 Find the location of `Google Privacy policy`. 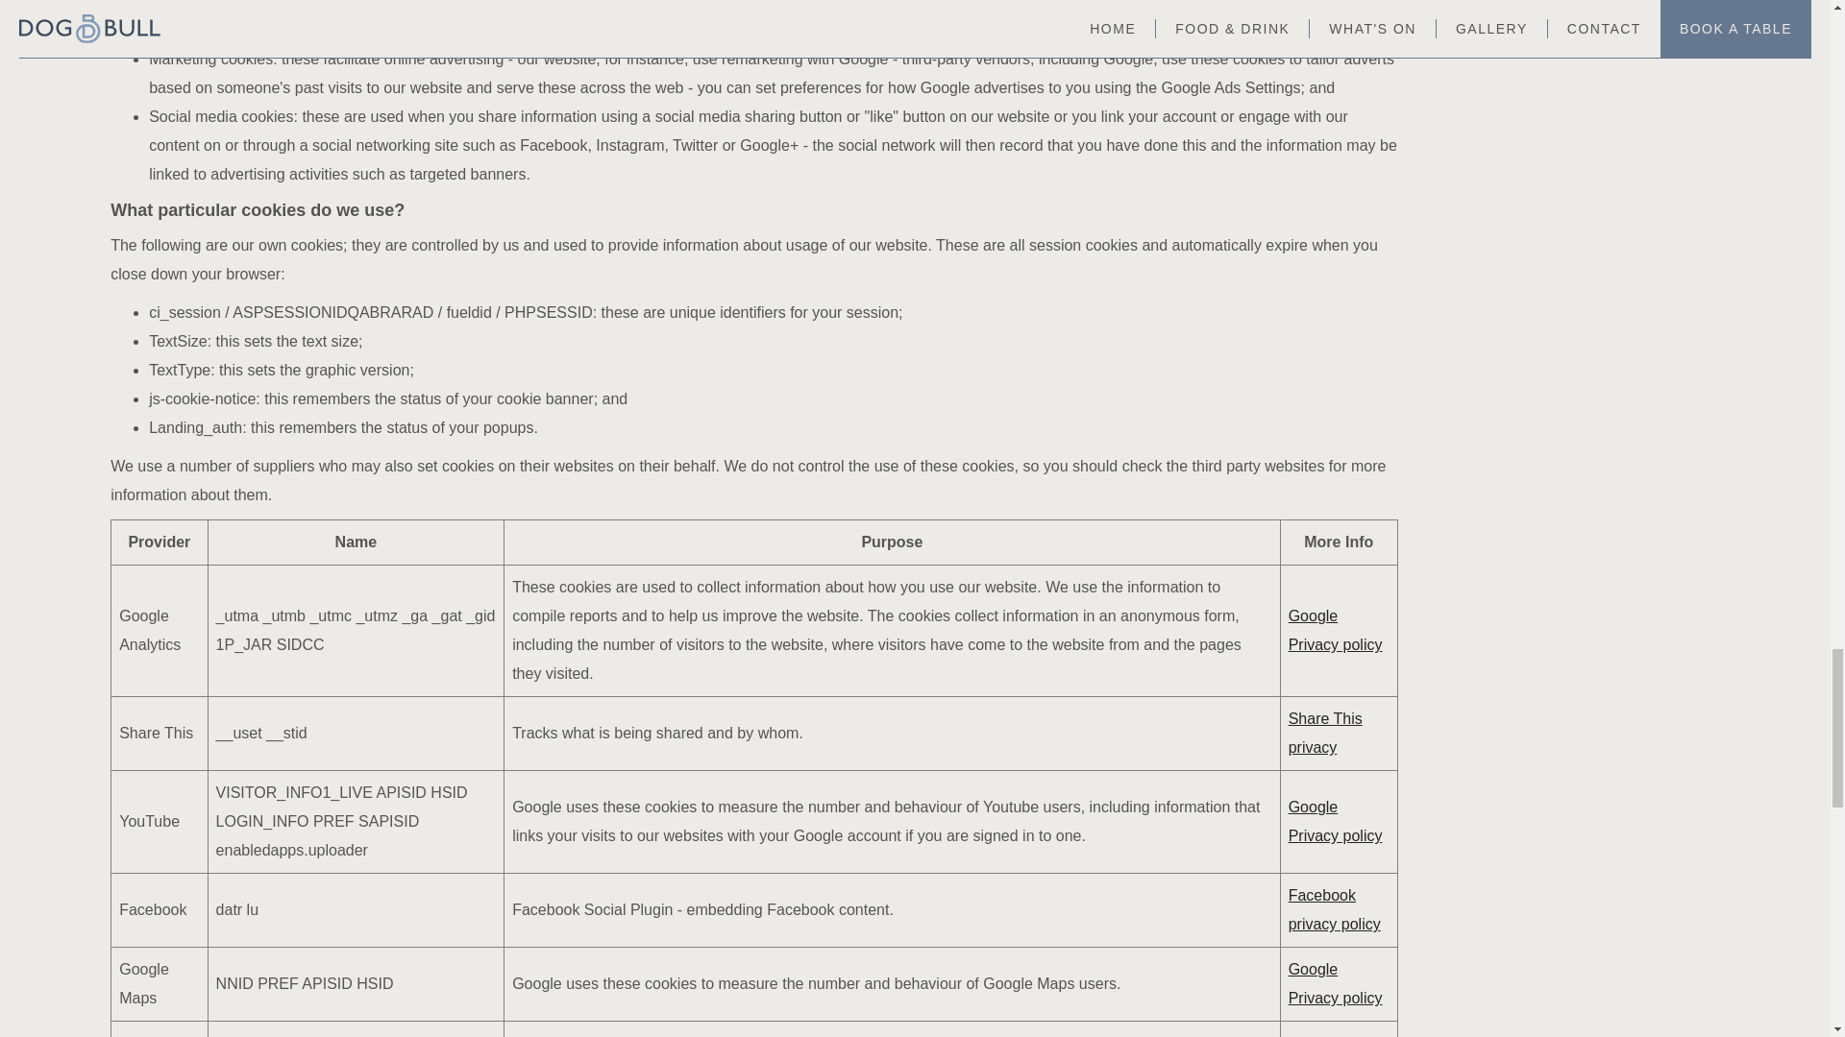

Google Privacy policy is located at coordinates (1335, 630).